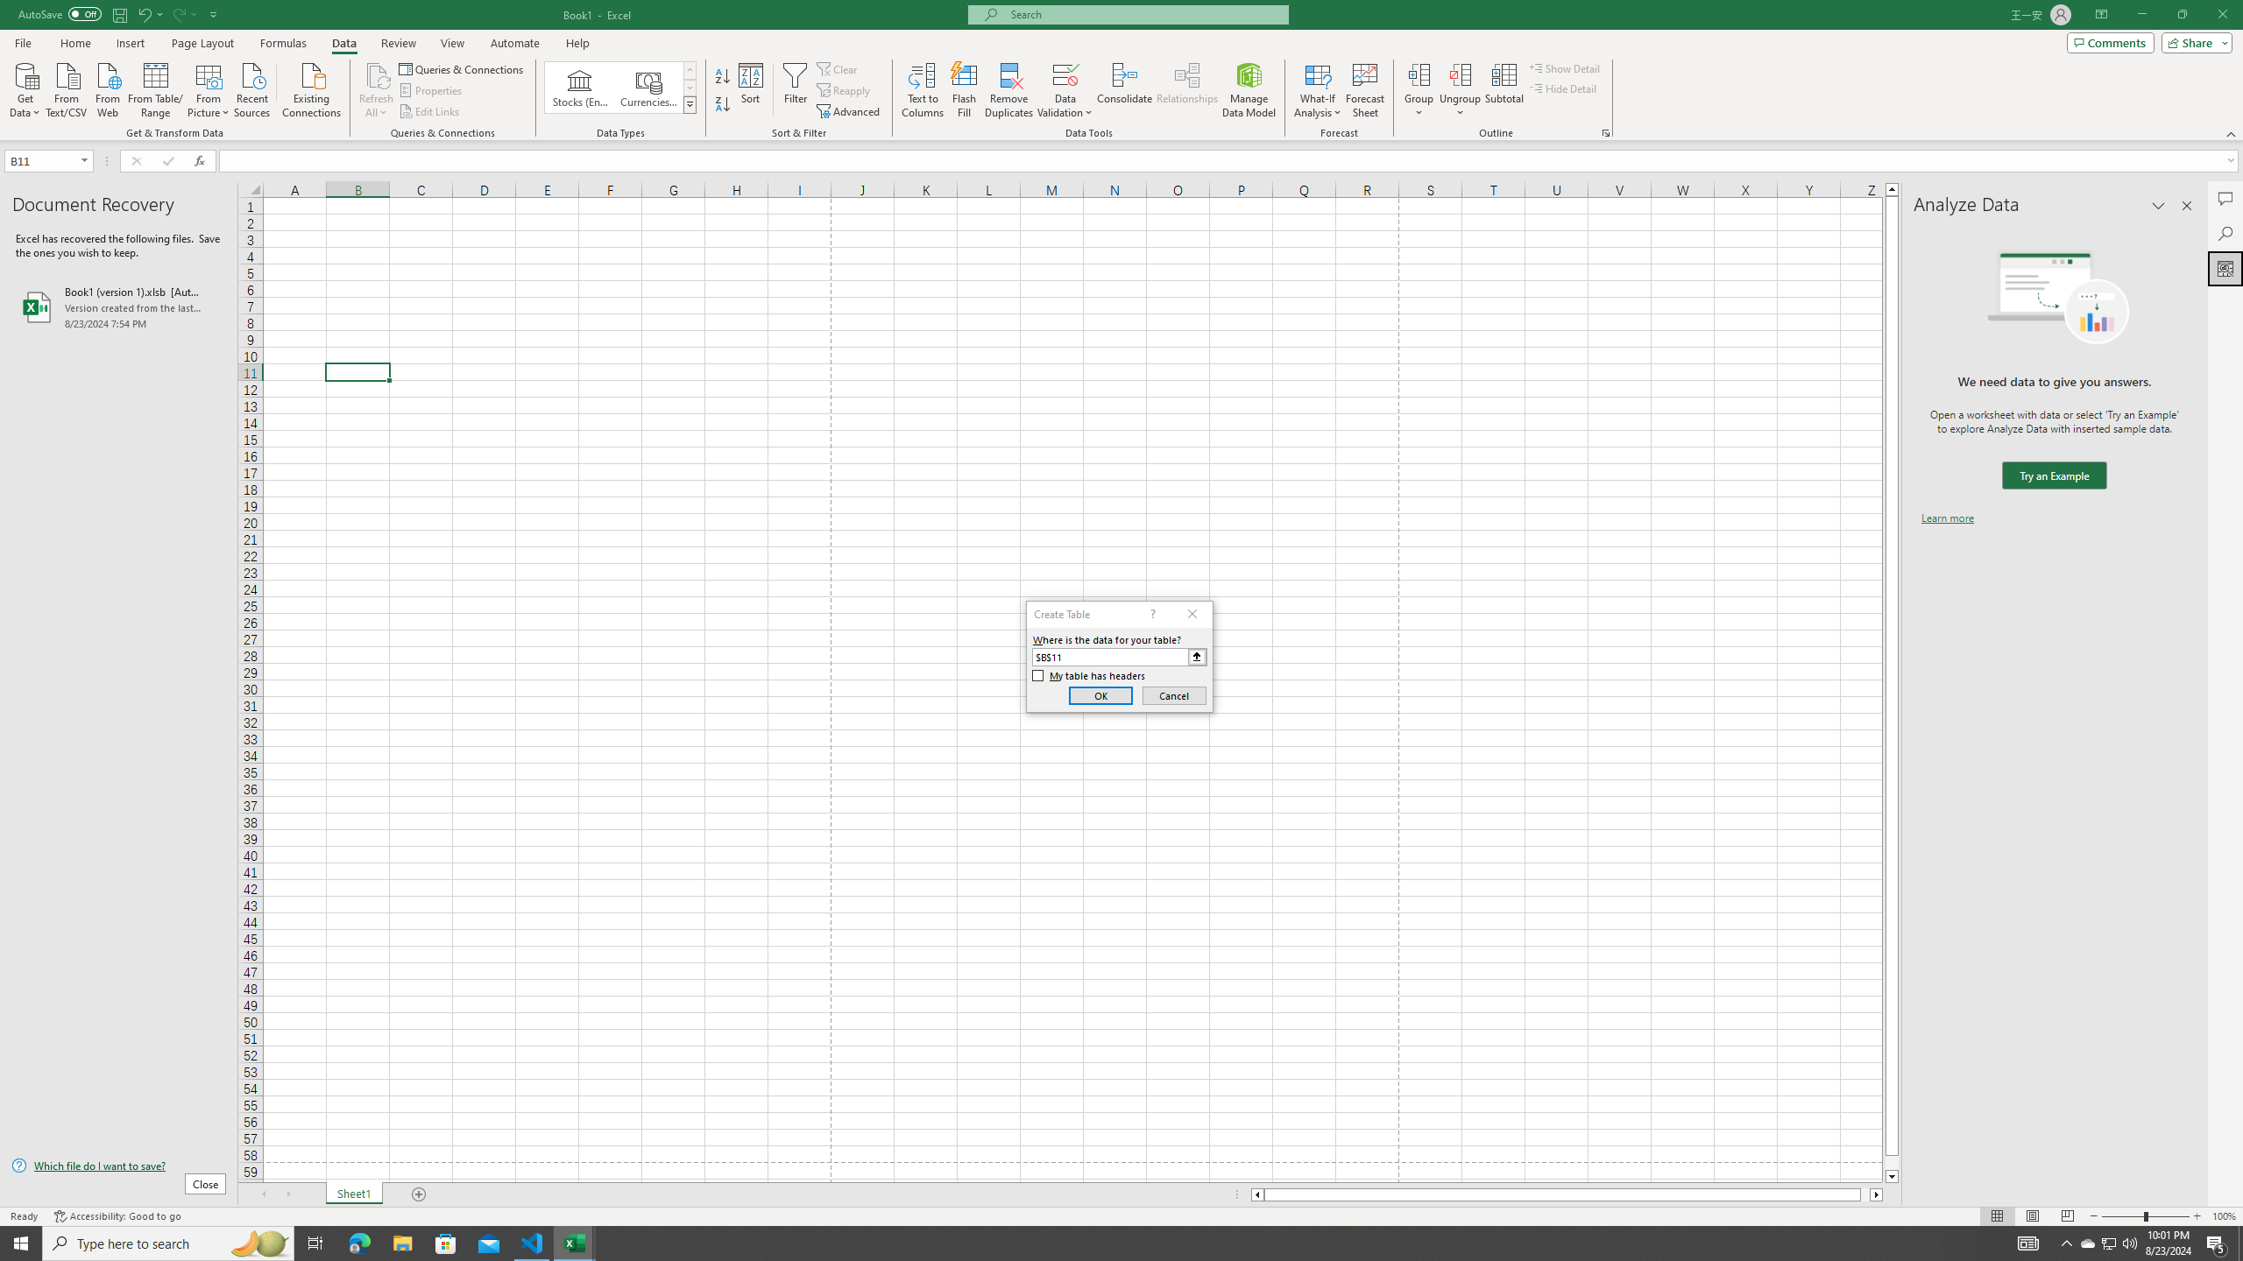  Describe the element at coordinates (343, 43) in the screenshot. I see `Data` at that location.